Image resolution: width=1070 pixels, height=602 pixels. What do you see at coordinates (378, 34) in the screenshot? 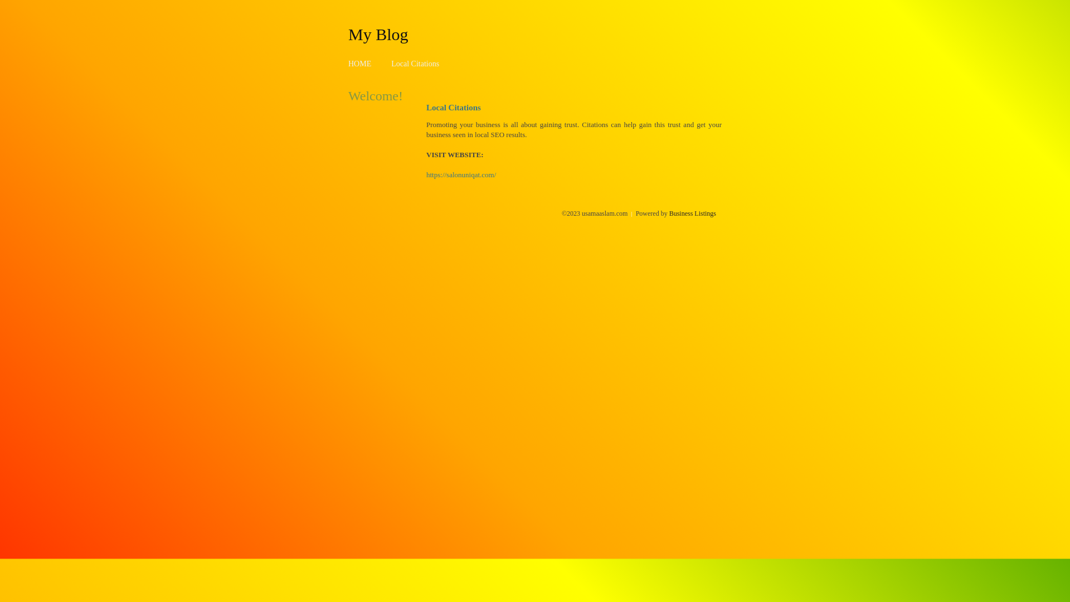
I see `My Blog` at bounding box center [378, 34].